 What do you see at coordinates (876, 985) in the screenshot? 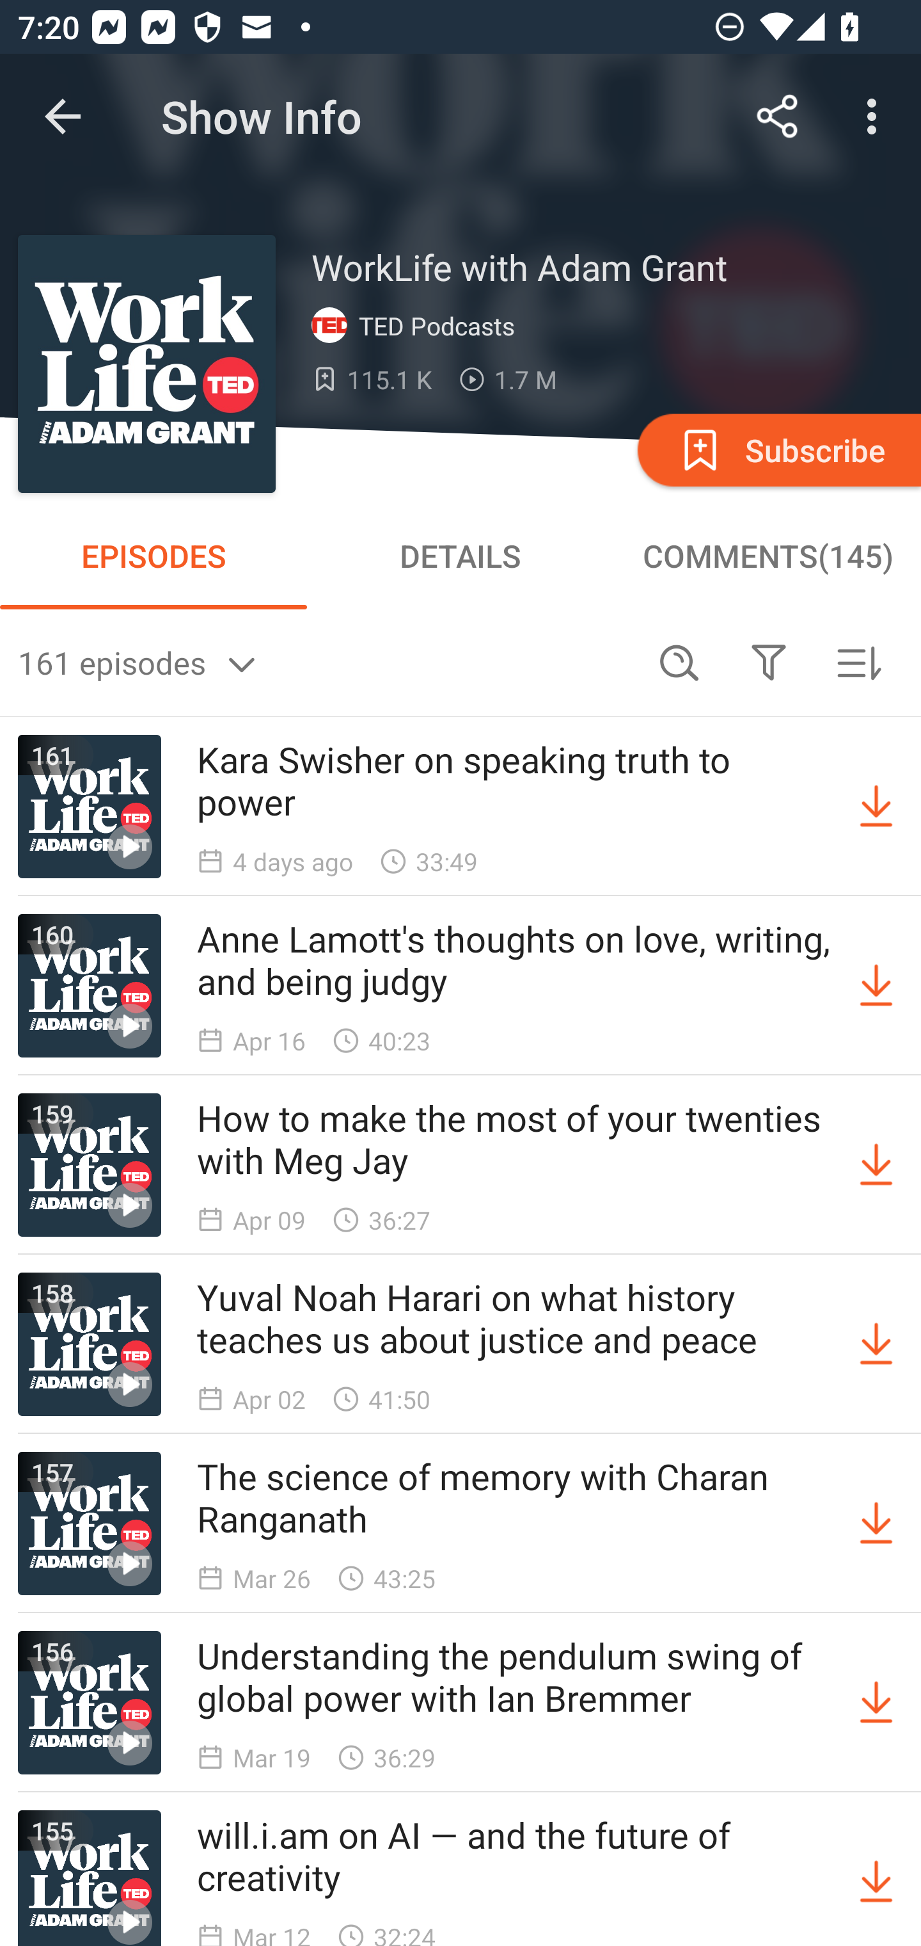
I see `Download` at bounding box center [876, 985].